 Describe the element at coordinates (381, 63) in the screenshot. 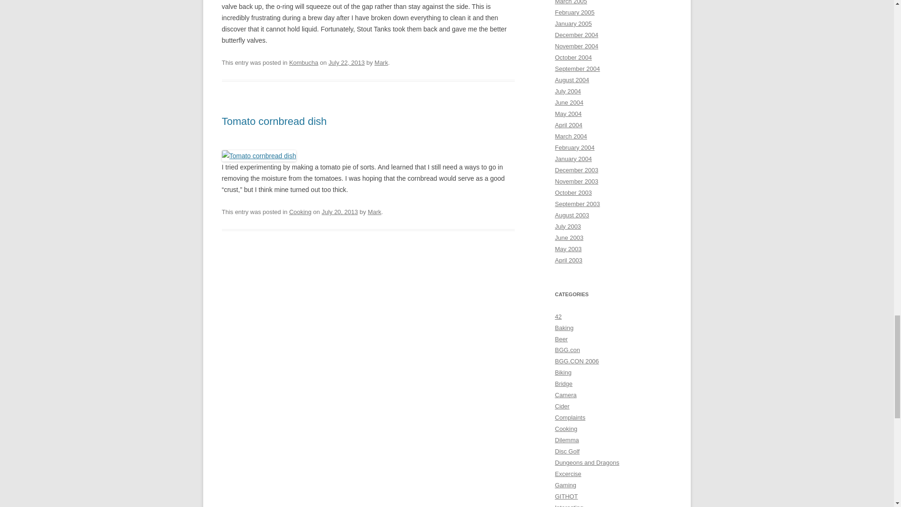

I see `View all posts by Mark` at that location.